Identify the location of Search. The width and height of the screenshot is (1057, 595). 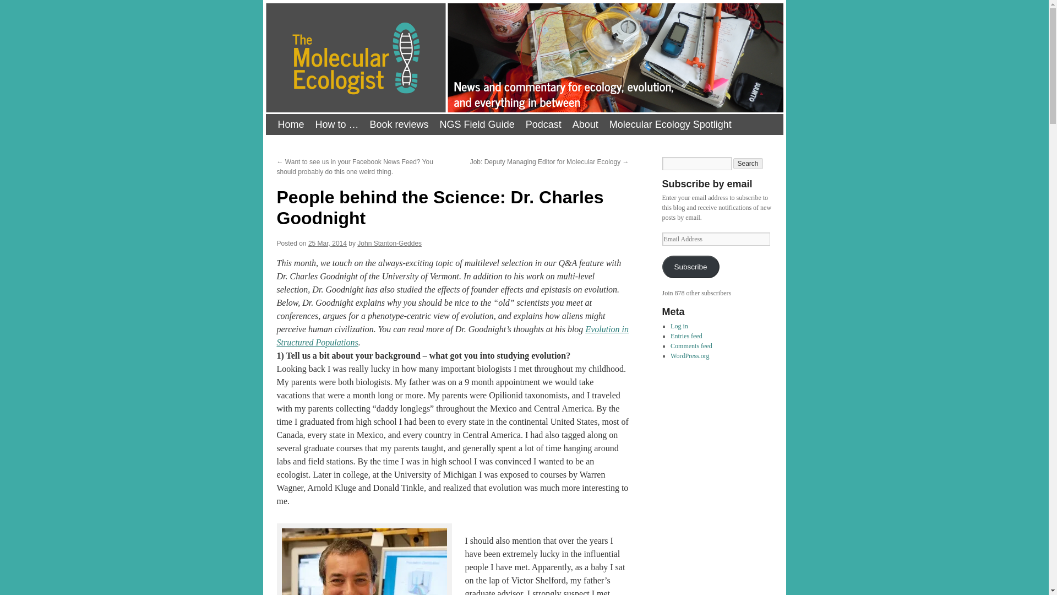
(748, 163).